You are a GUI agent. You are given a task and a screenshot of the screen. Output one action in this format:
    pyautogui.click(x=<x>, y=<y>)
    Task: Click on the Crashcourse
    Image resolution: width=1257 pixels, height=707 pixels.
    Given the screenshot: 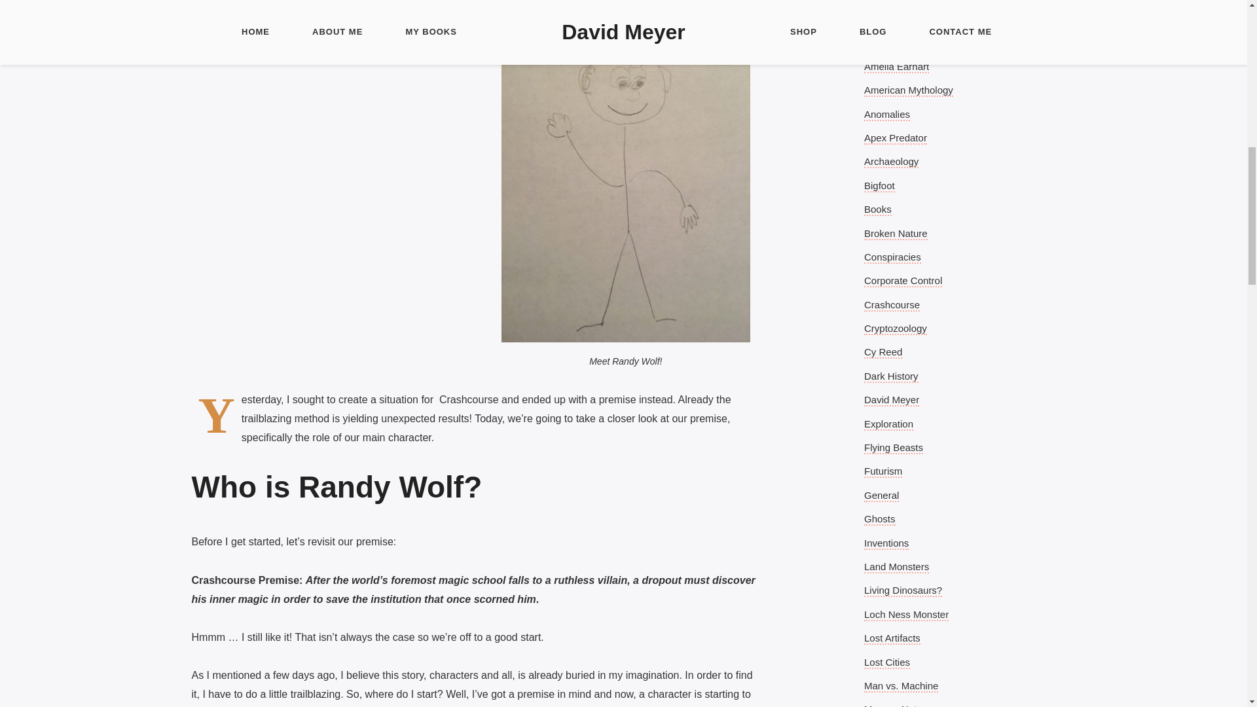 What is the action you would take?
    pyautogui.click(x=892, y=305)
    